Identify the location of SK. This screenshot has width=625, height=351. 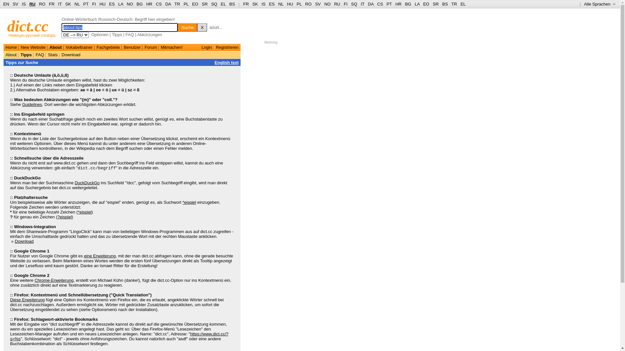
(68, 4).